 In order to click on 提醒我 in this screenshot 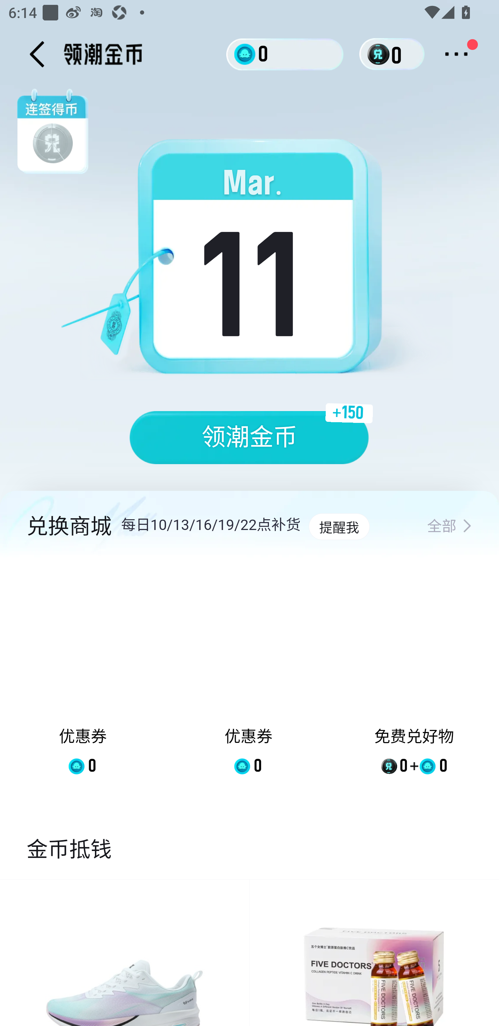, I will do `click(339, 527)`.